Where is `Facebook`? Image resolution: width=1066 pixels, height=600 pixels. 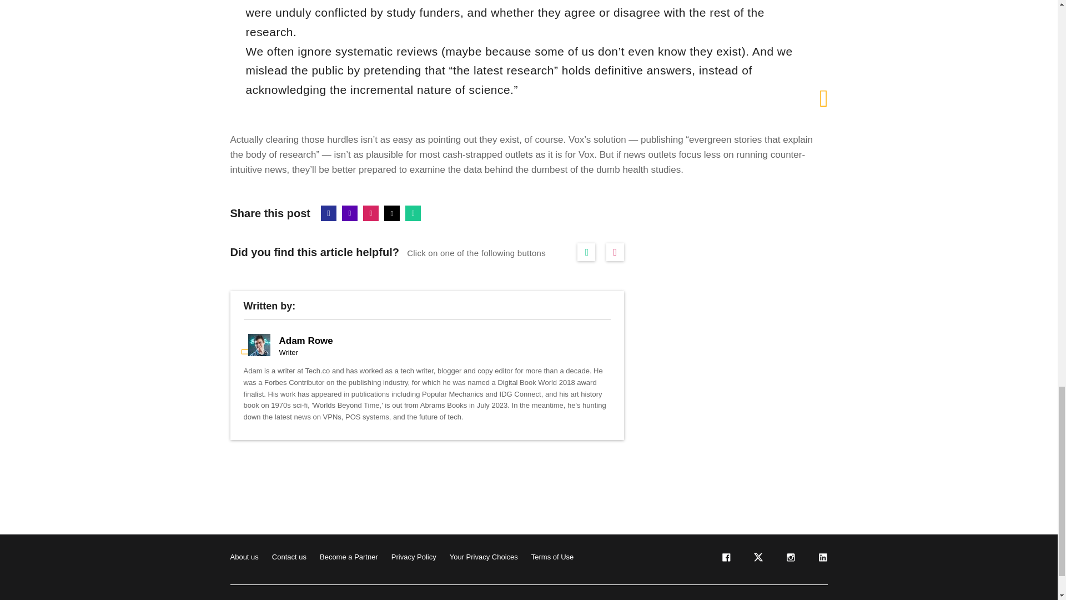 Facebook is located at coordinates (329, 213).